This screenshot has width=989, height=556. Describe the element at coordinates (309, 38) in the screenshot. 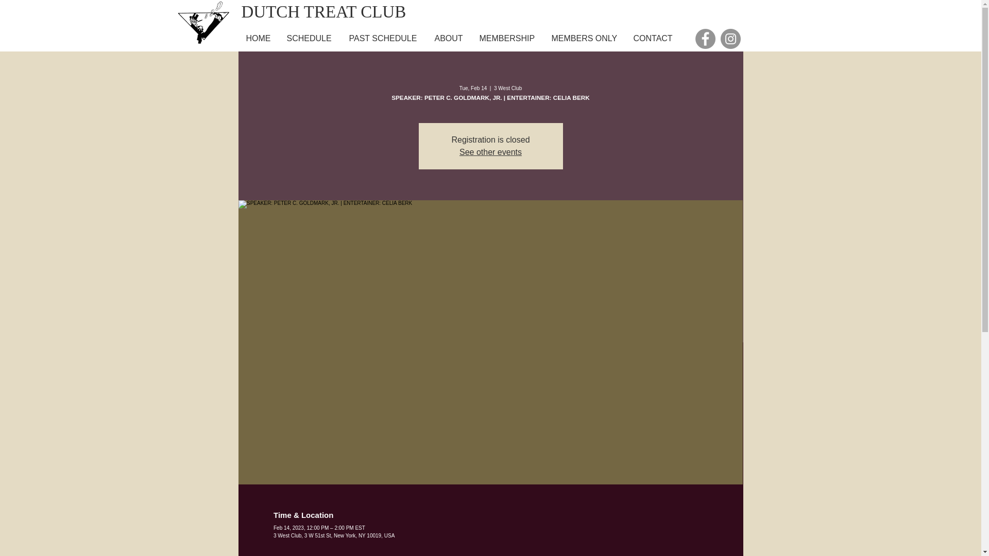

I see `SCHEDULE` at that location.